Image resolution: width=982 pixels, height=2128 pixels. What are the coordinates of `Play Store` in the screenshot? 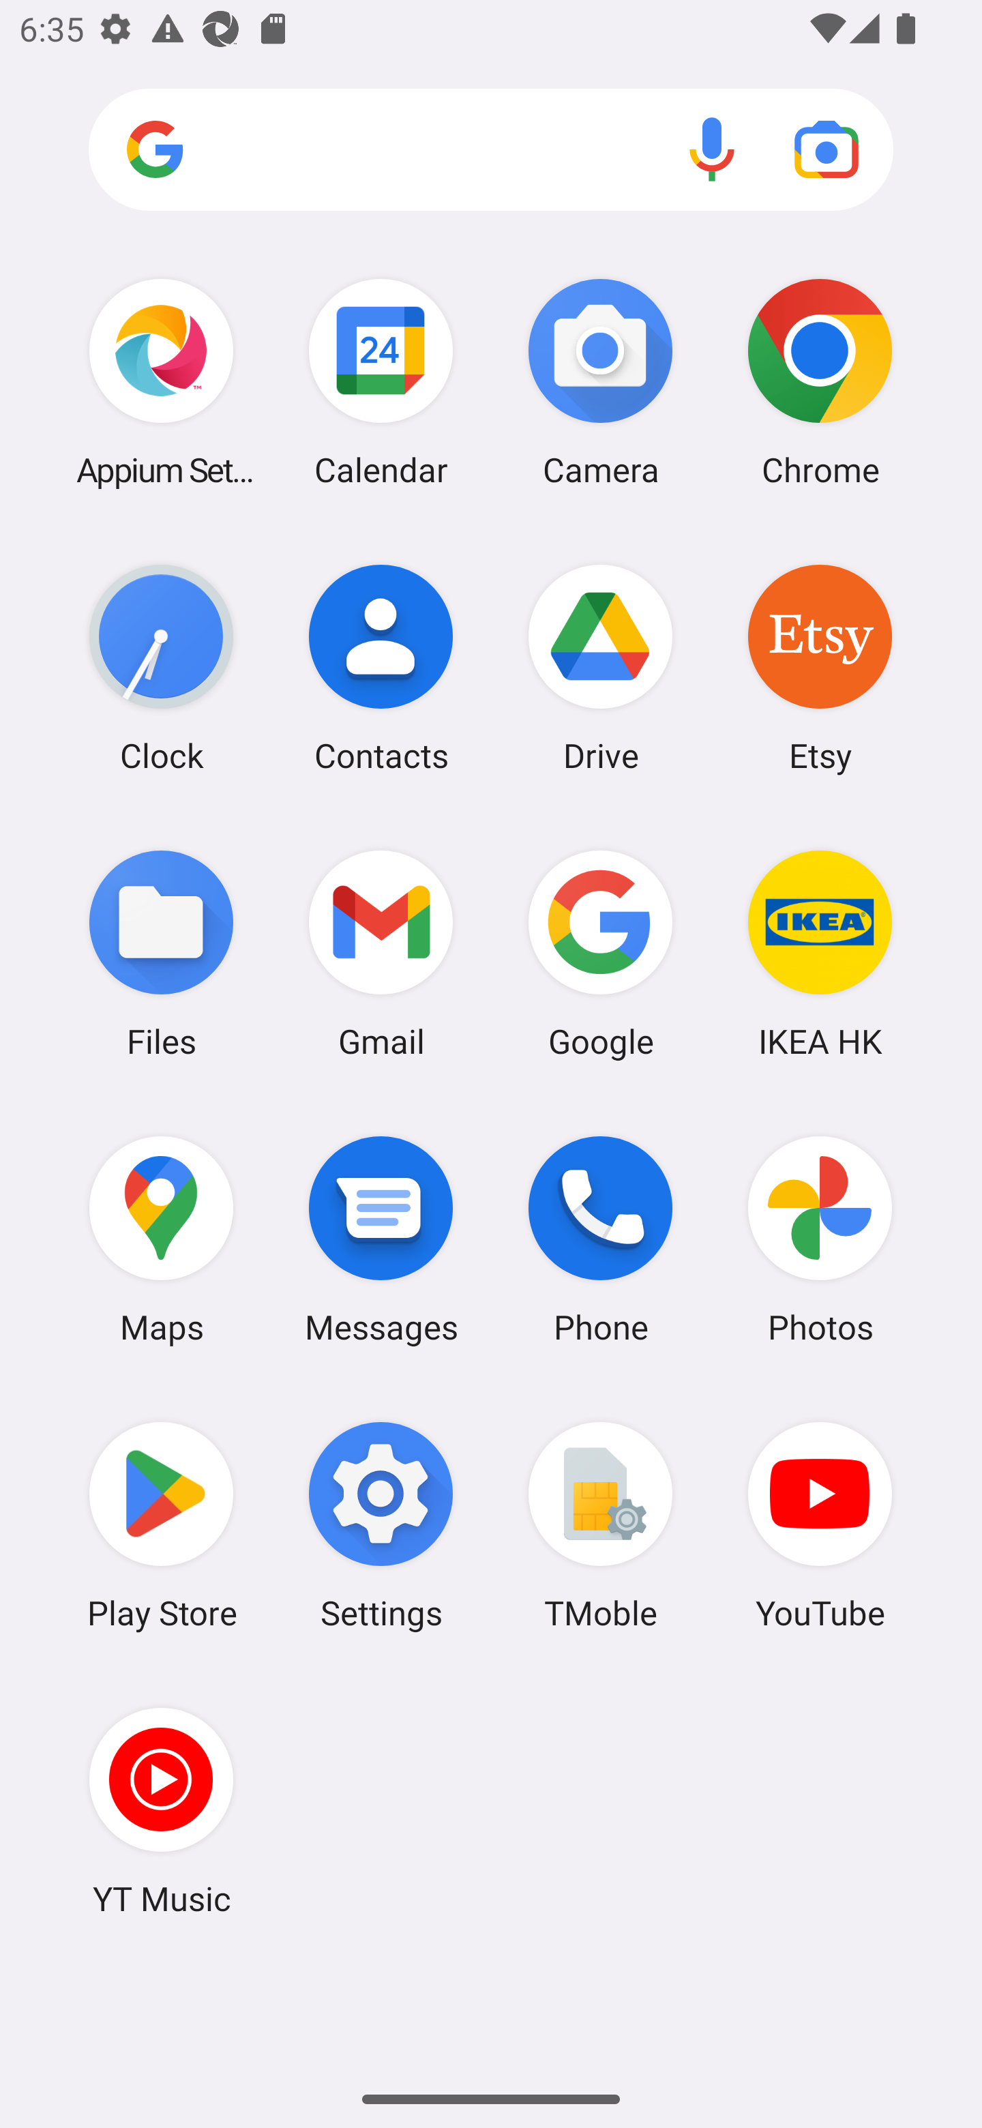 It's located at (161, 1526).